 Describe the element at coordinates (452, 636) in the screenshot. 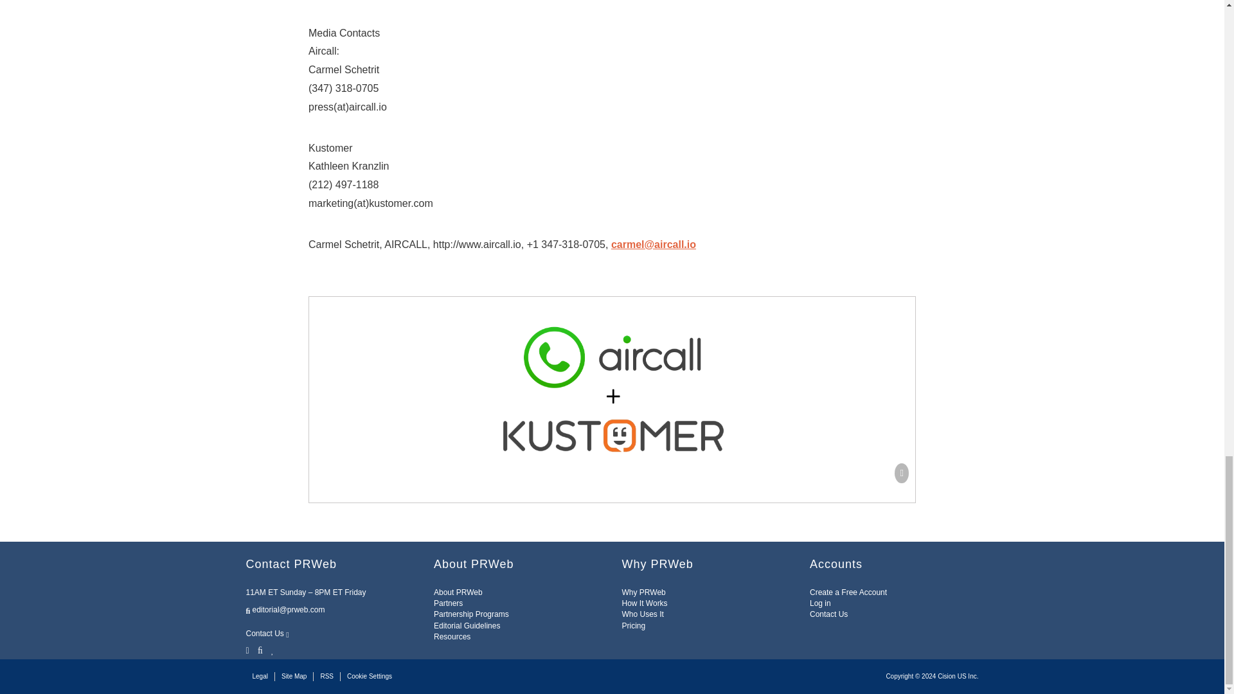

I see `Resources` at that location.